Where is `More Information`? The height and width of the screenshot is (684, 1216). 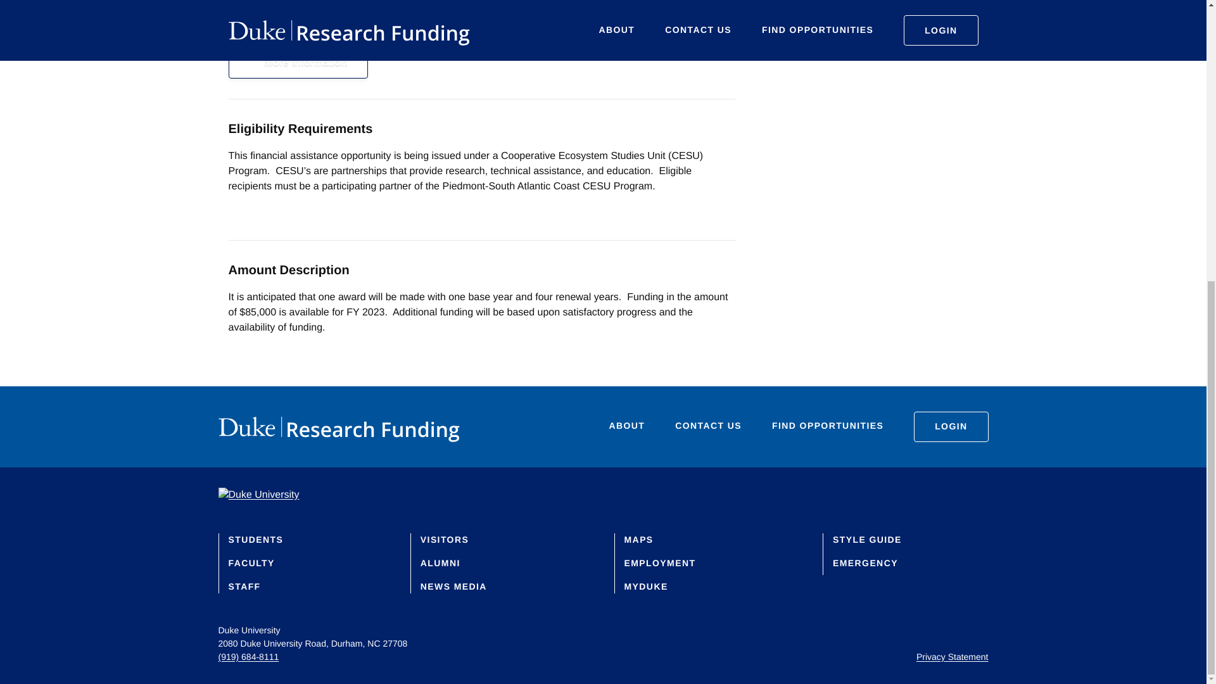 More Information is located at coordinates (298, 63).